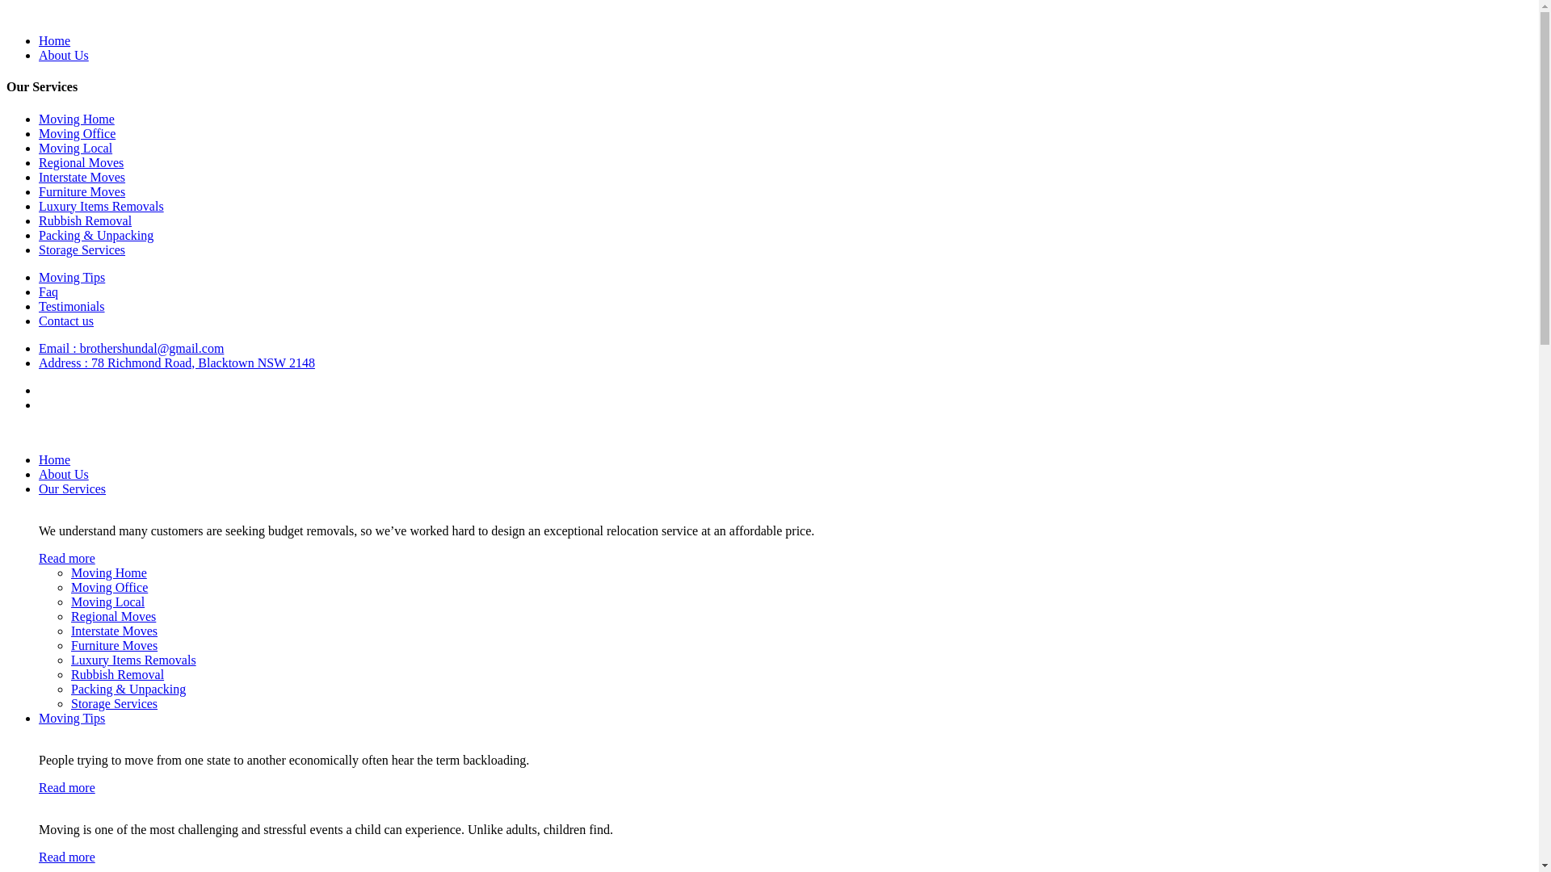  I want to click on Moving Tips, so click(72, 719).